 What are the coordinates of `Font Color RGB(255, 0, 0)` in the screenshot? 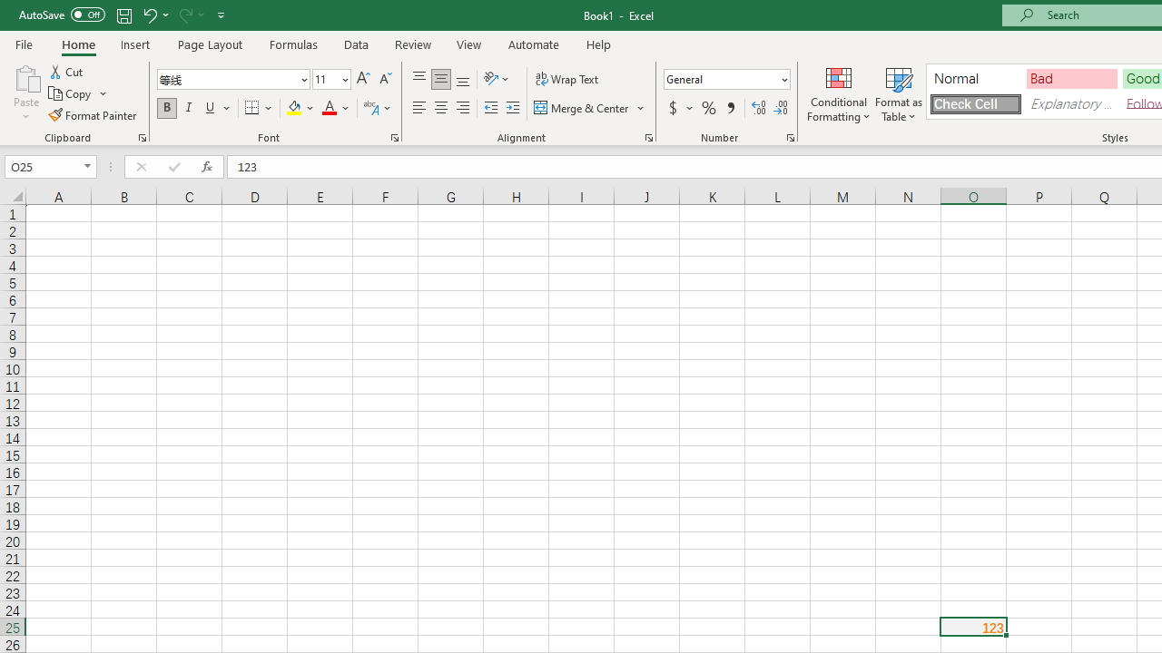 It's located at (329, 109).